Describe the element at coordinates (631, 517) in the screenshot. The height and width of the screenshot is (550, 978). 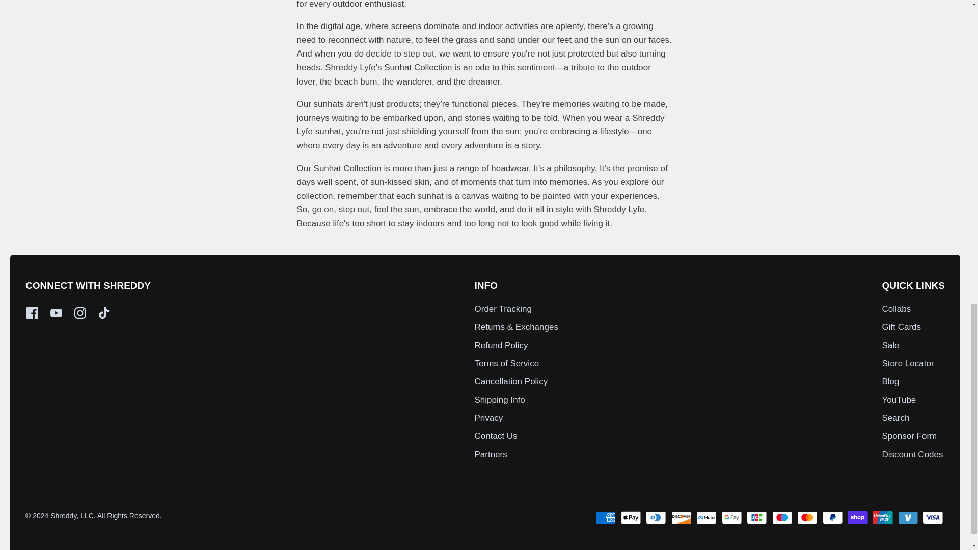
I see `Apple Pay` at that location.